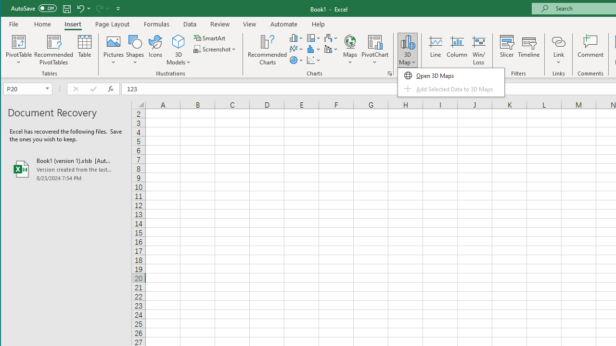  Describe the element at coordinates (179, 50) in the screenshot. I see `3D Models` at that location.